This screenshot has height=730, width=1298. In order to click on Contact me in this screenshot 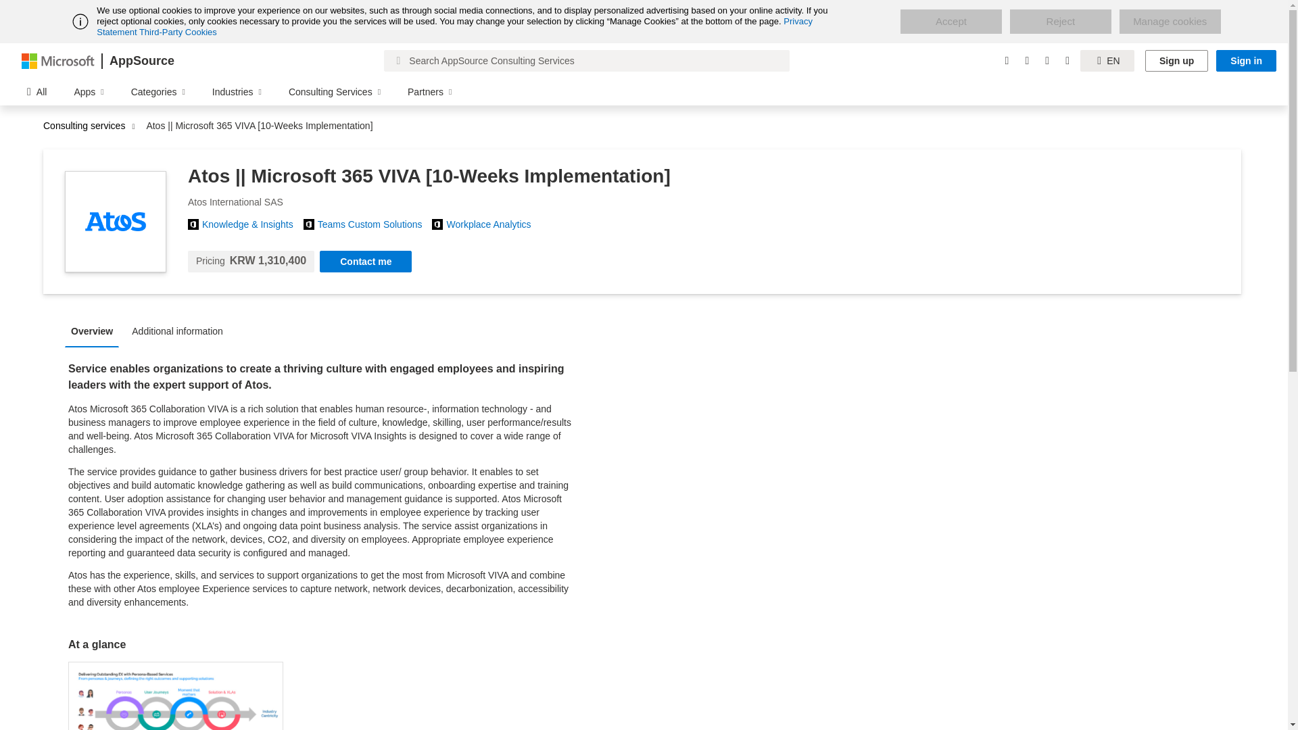, I will do `click(365, 261)`.